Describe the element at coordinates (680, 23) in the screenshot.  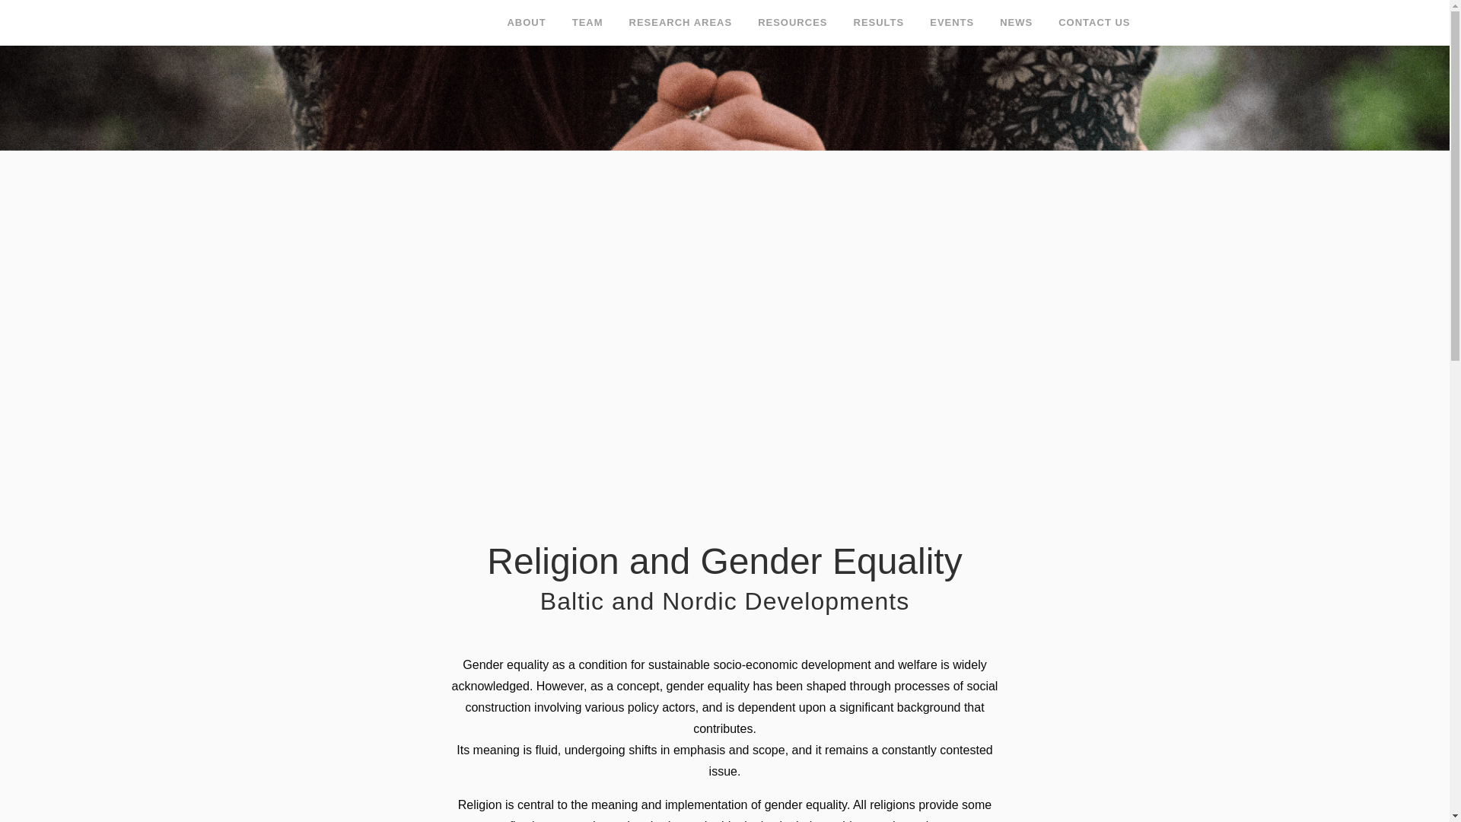
I see `RESEARCH AREAS` at that location.